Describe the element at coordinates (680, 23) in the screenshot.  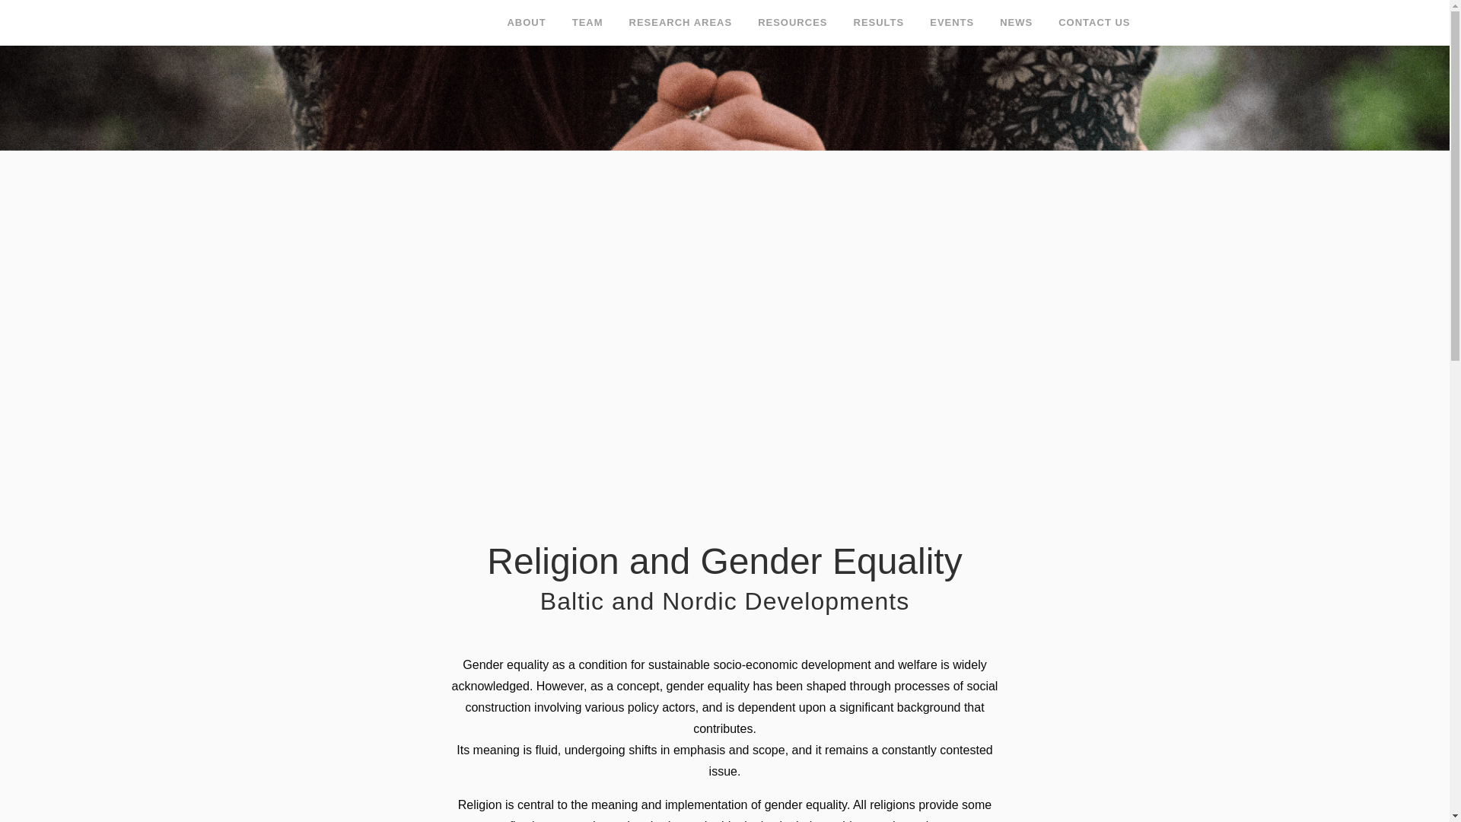
I see `RESEARCH AREAS` at that location.